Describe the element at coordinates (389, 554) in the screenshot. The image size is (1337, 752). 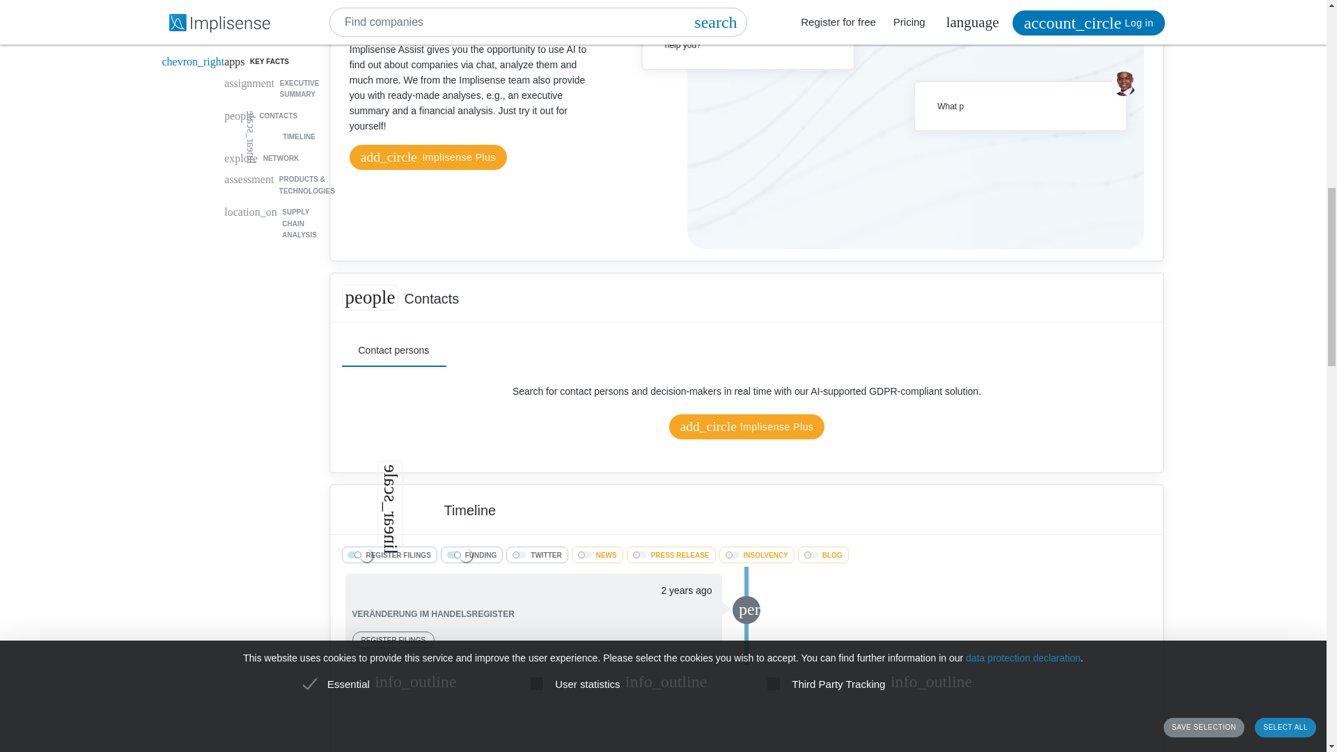
I see `REGISTER FILINGS` at that location.